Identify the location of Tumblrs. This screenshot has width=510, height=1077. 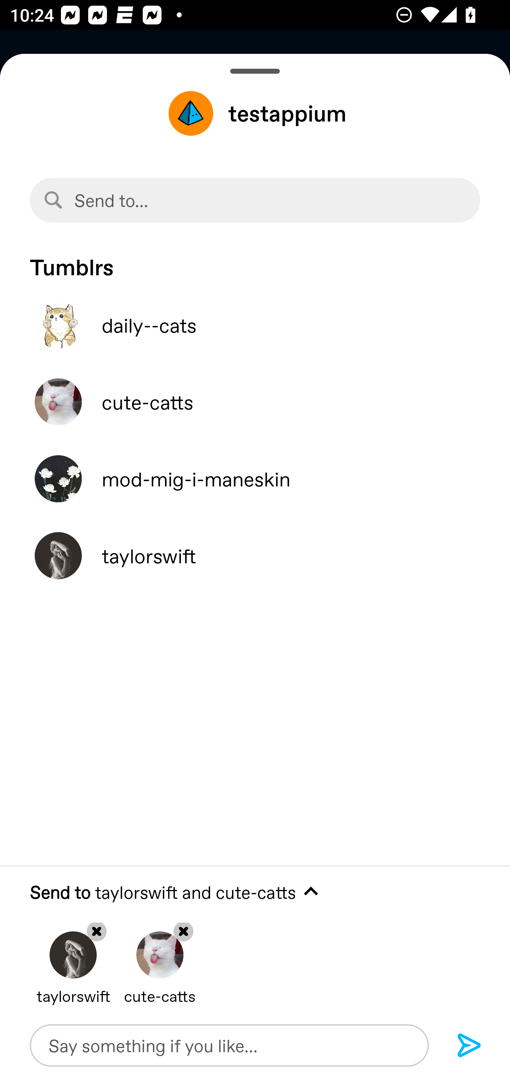
(255, 260).